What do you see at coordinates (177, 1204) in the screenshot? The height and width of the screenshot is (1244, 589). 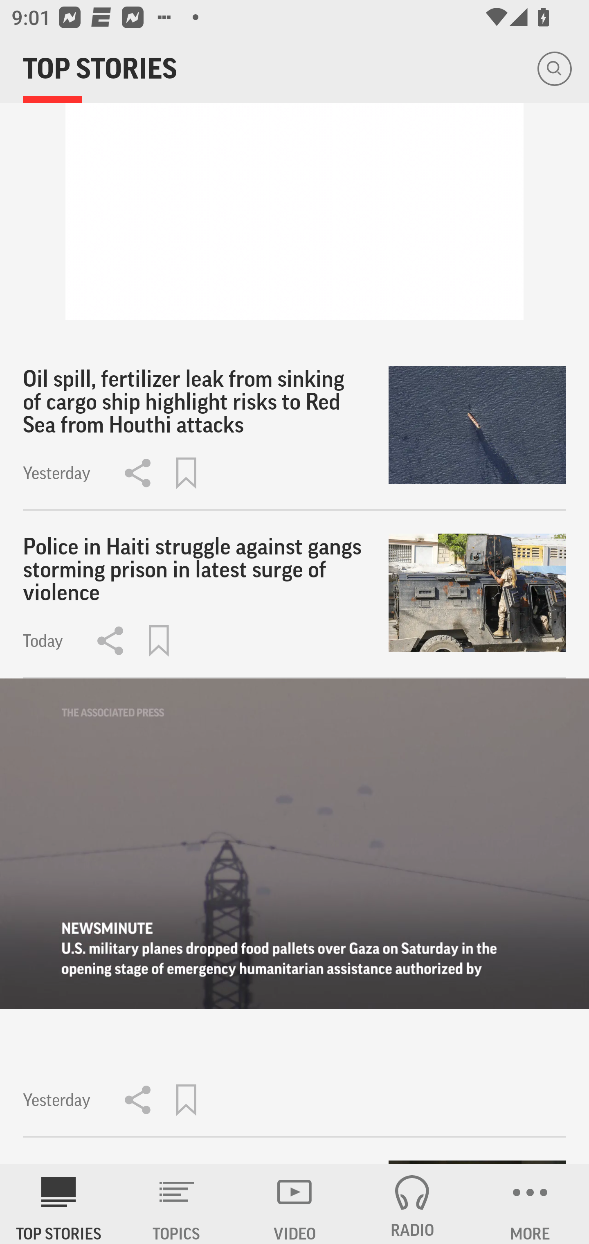 I see `TOPICS` at bounding box center [177, 1204].